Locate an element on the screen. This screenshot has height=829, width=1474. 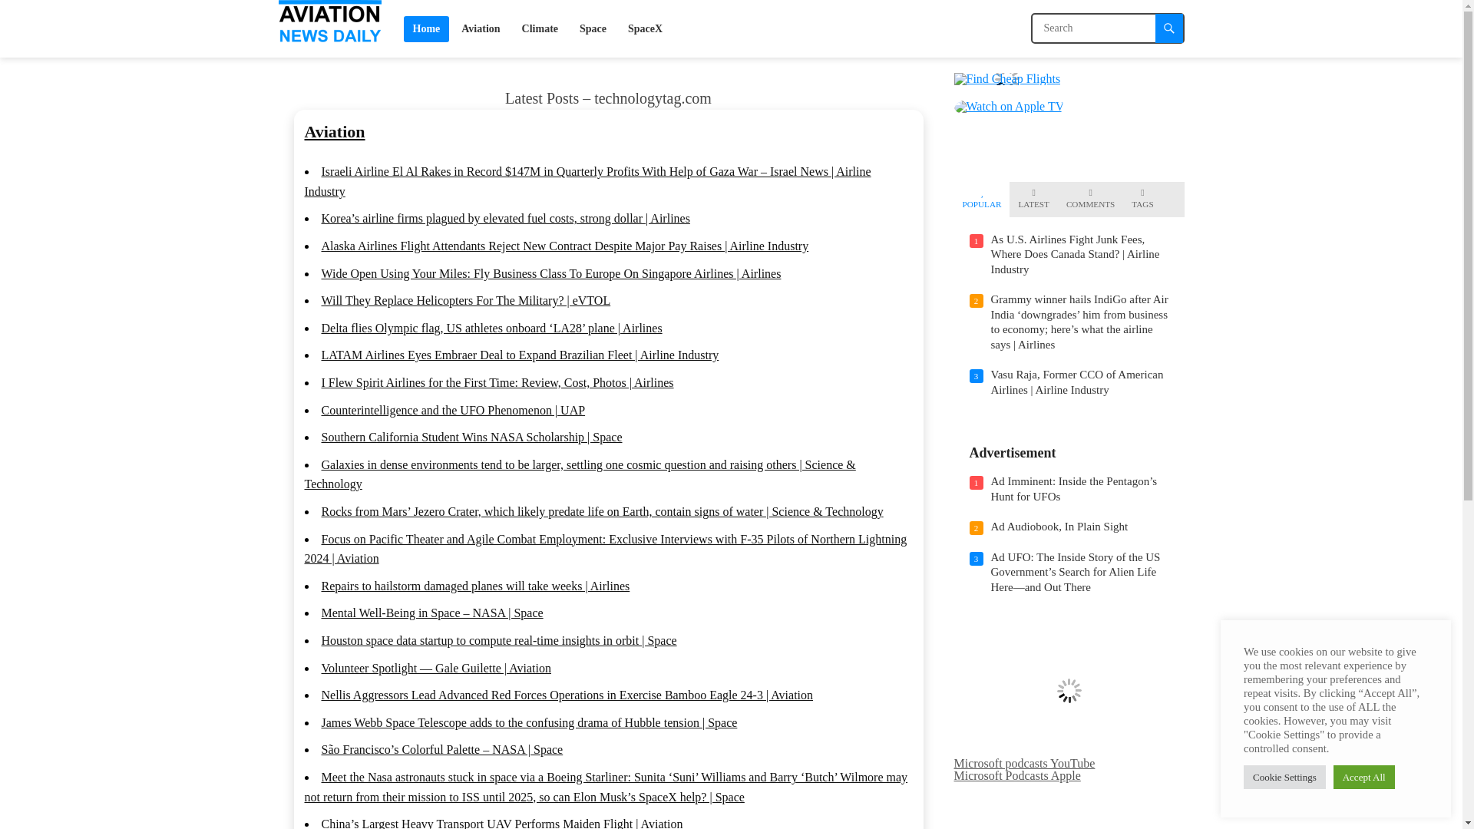
Aviation is located at coordinates (481, 28).